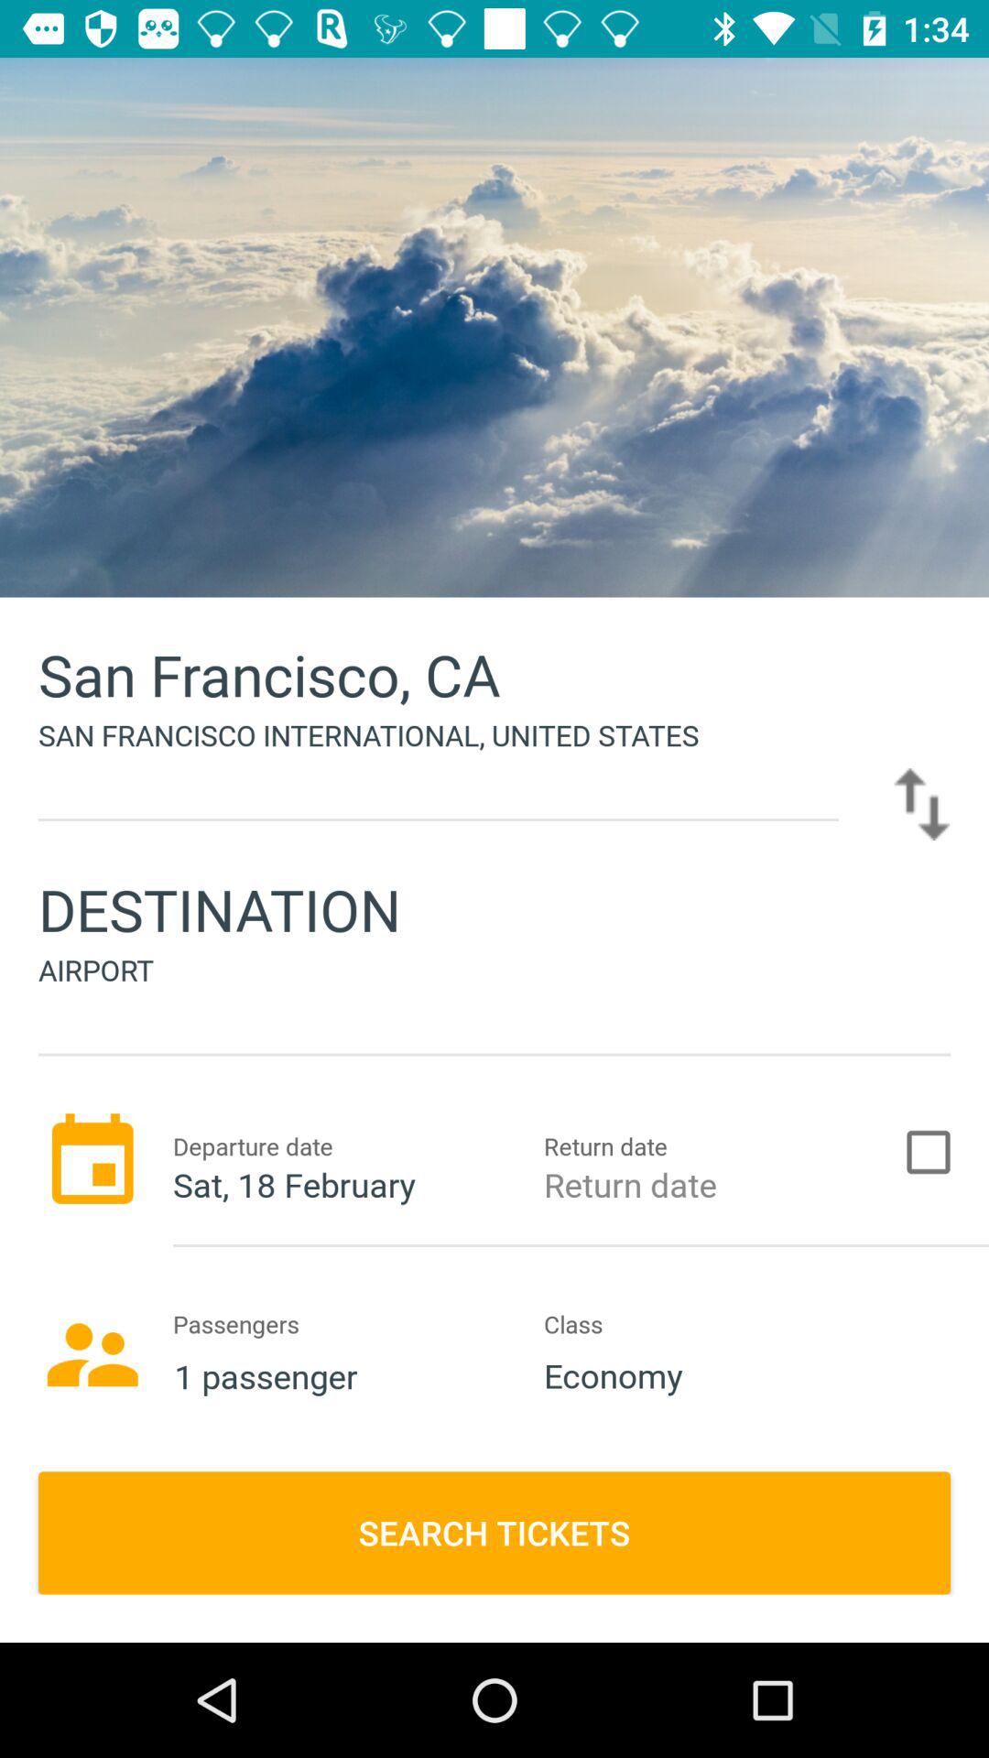 The width and height of the screenshot is (989, 1758). I want to click on choose search tickets icon, so click(494, 1533).